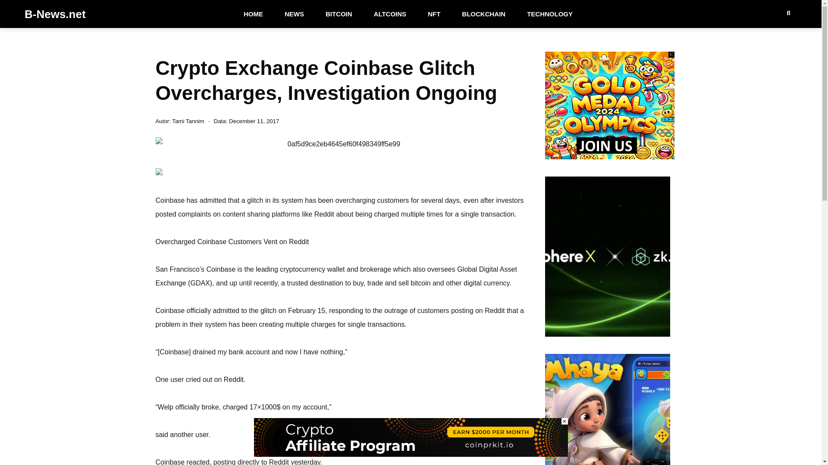 The height and width of the screenshot is (465, 828). What do you see at coordinates (483, 14) in the screenshot?
I see `BLOCKCHAIN` at bounding box center [483, 14].